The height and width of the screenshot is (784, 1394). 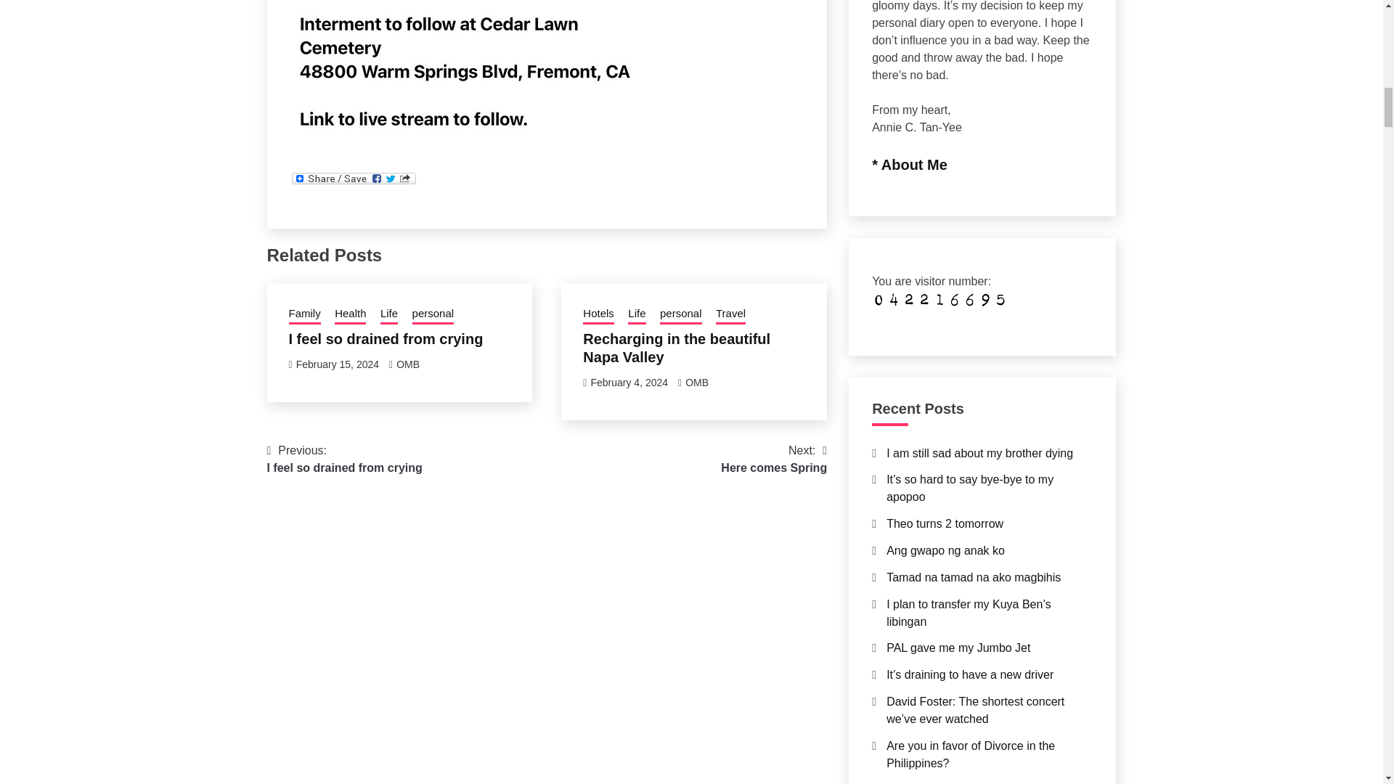 I want to click on I feel so drained from crying, so click(x=697, y=382).